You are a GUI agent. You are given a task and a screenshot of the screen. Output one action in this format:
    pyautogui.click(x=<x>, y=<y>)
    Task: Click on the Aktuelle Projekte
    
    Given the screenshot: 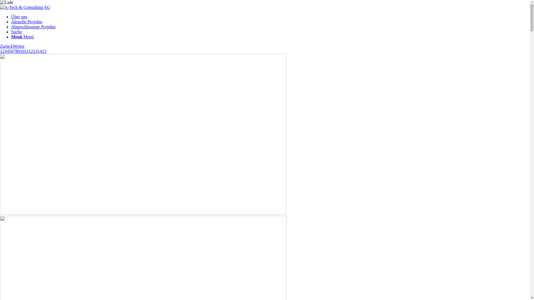 What is the action you would take?
    pyautogui.click(x=27, y=22)
    